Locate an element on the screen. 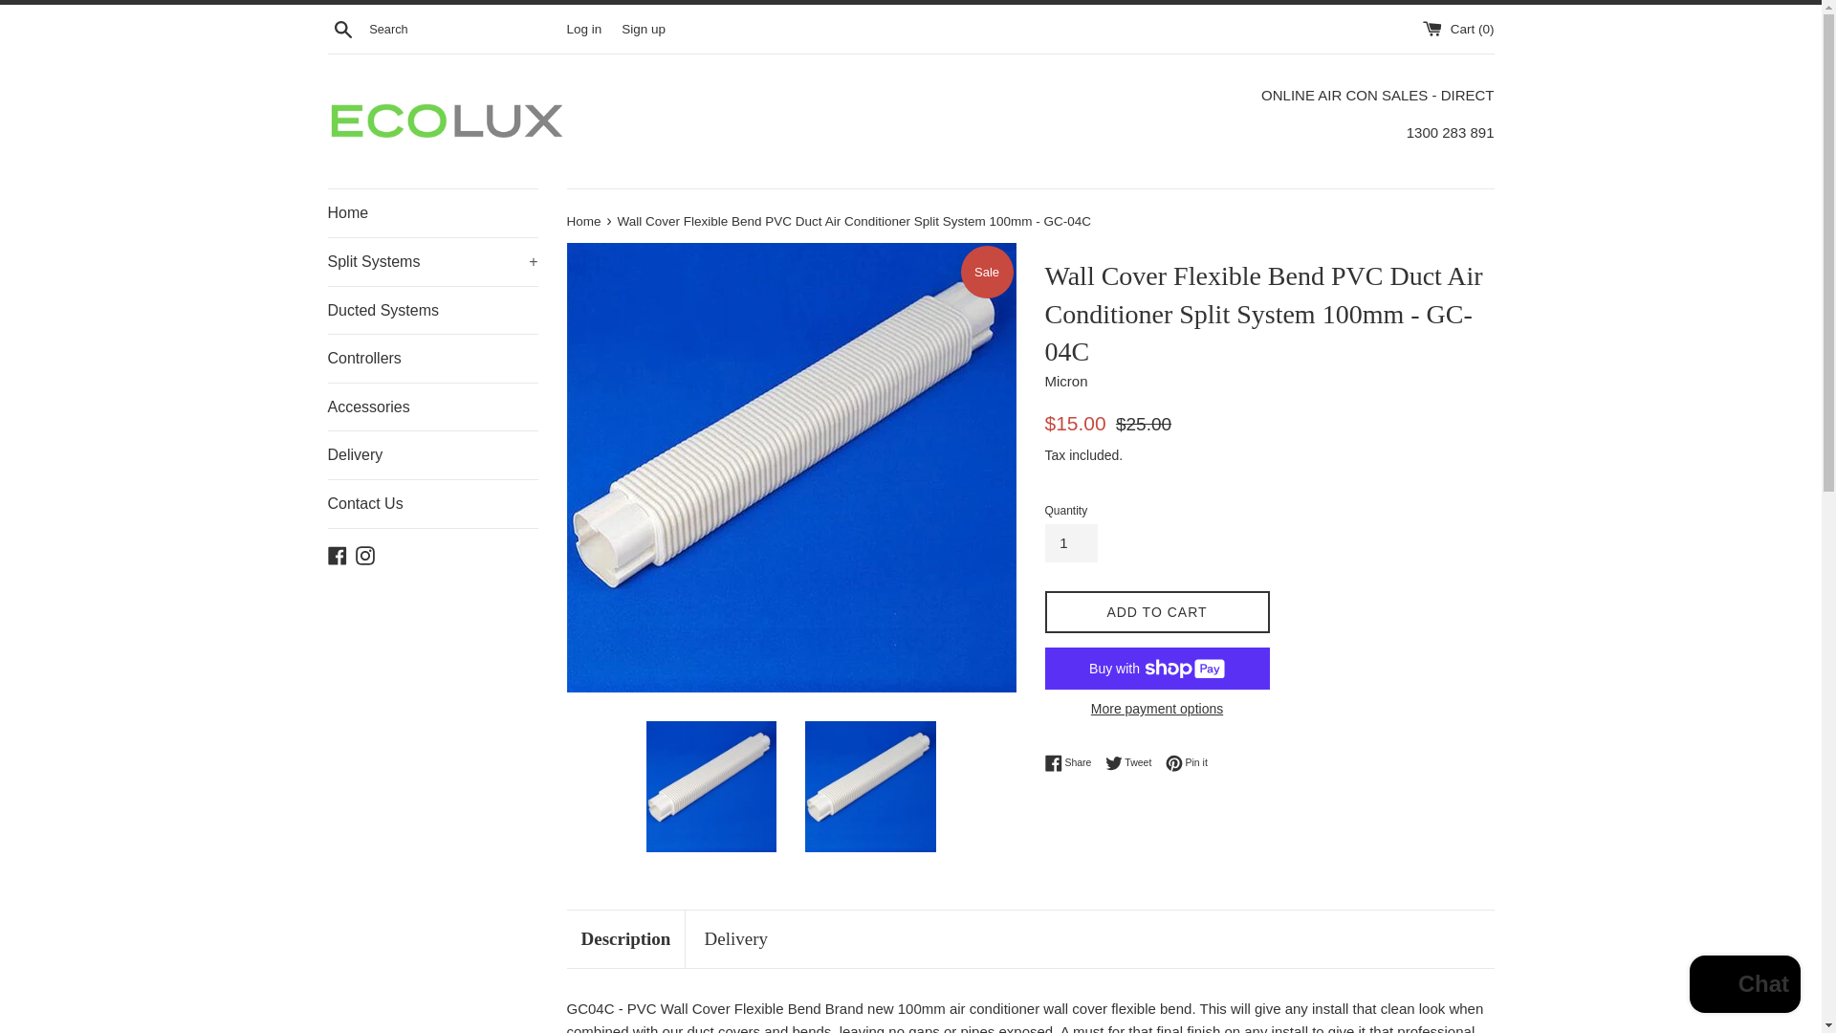 This screenshot has width=1836, height=1033. Home is located at coordinates (584, 220).